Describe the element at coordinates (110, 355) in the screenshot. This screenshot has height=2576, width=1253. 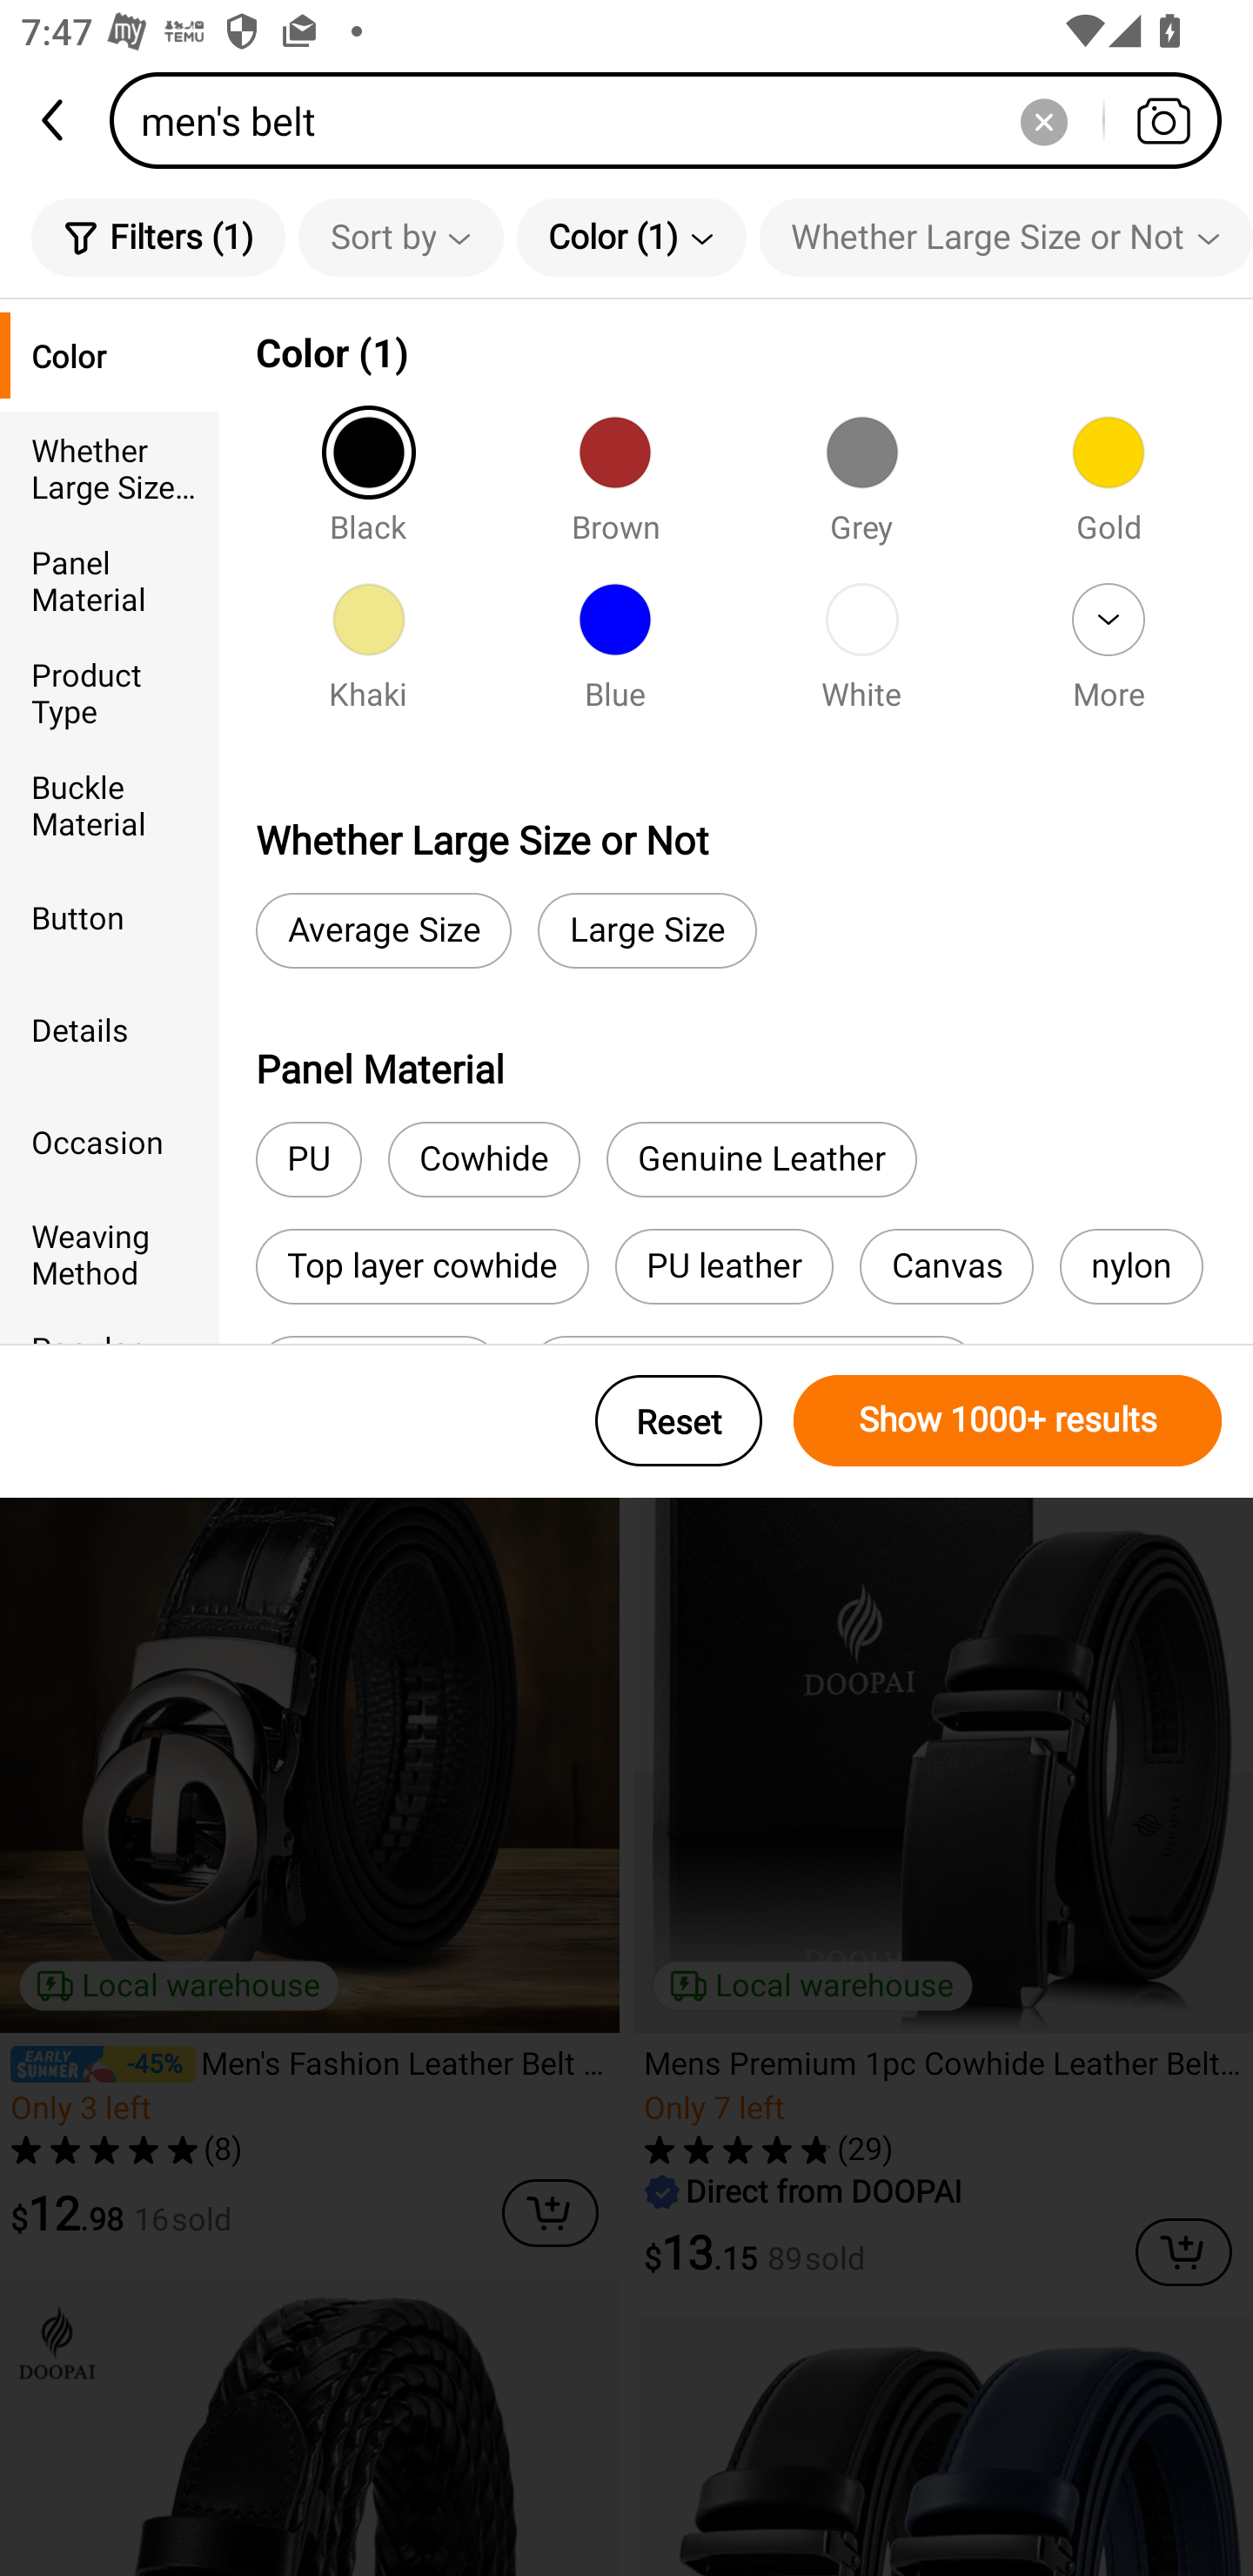
I see `Color` at that location.